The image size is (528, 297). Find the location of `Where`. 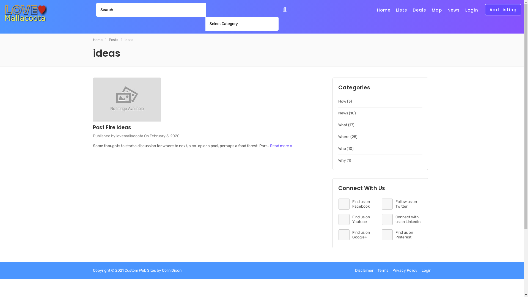

Where is located at coordinates (344, 137).